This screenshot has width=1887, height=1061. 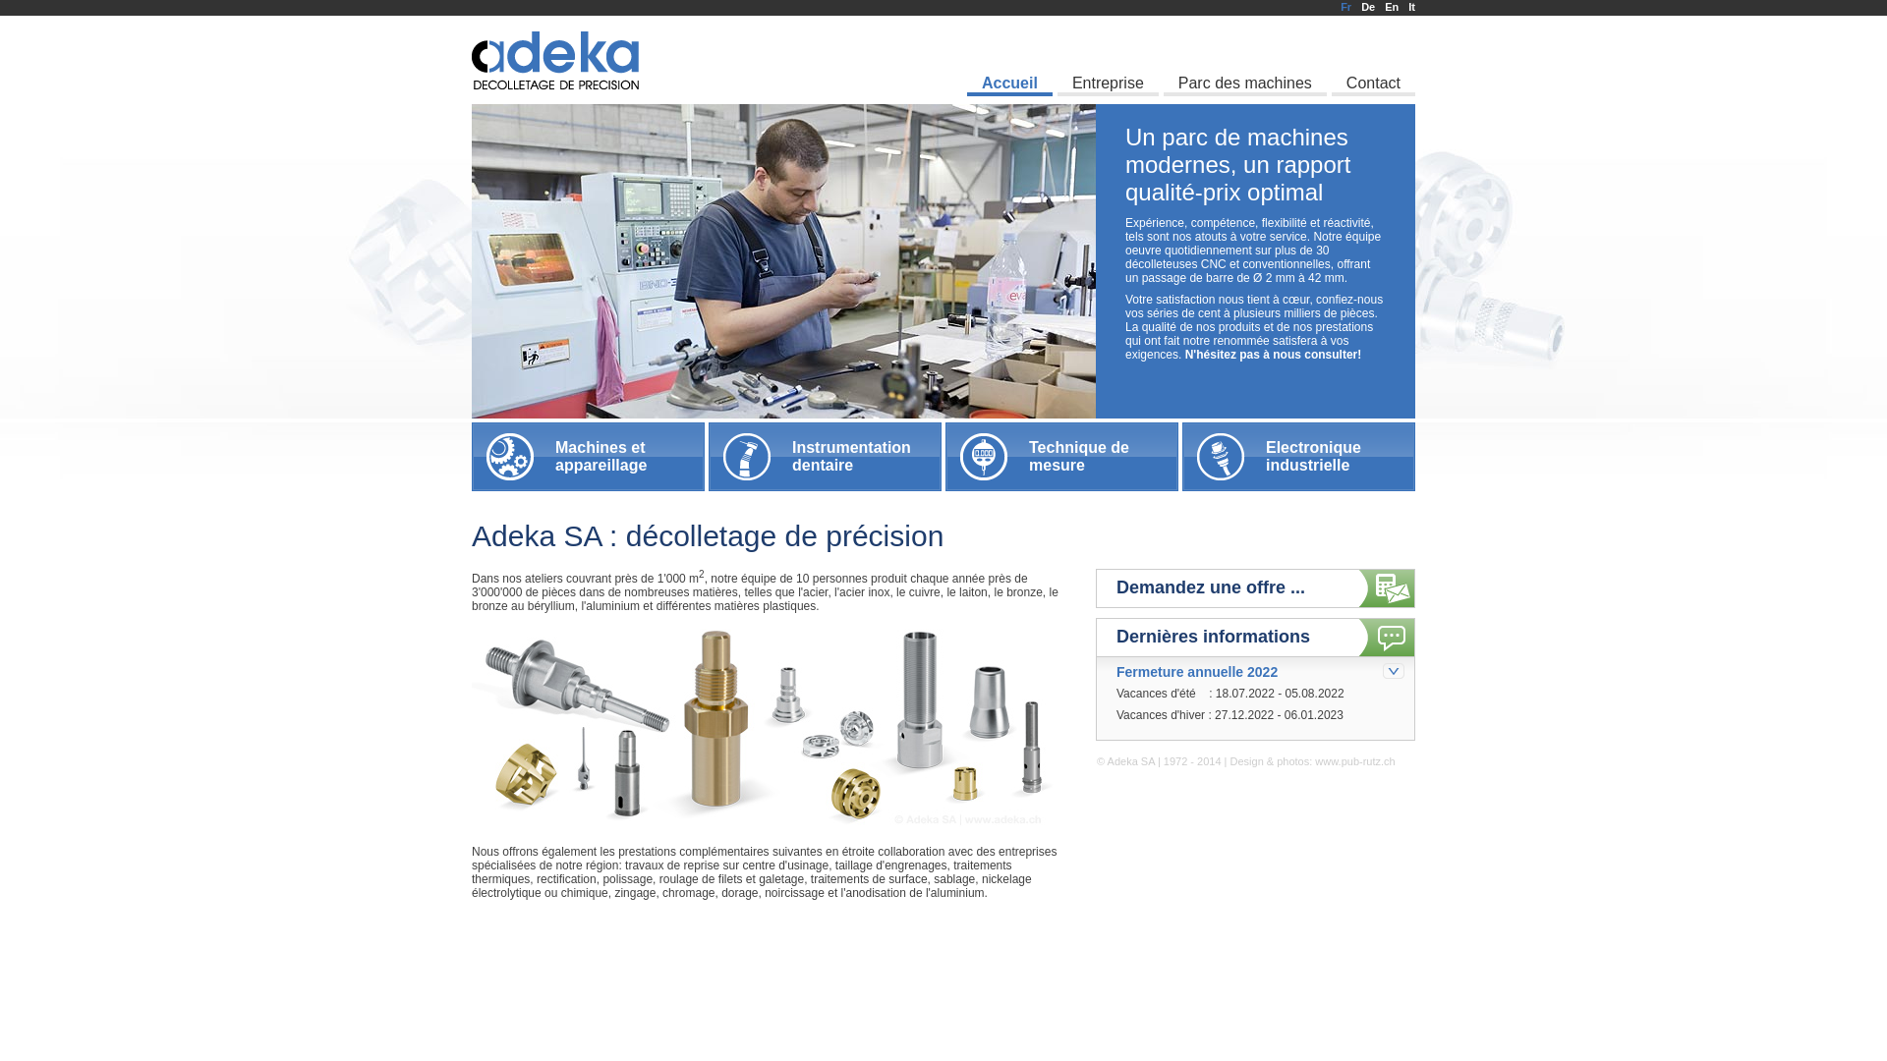 I want to click on Parc des machines, so click(x=1245, y=56).